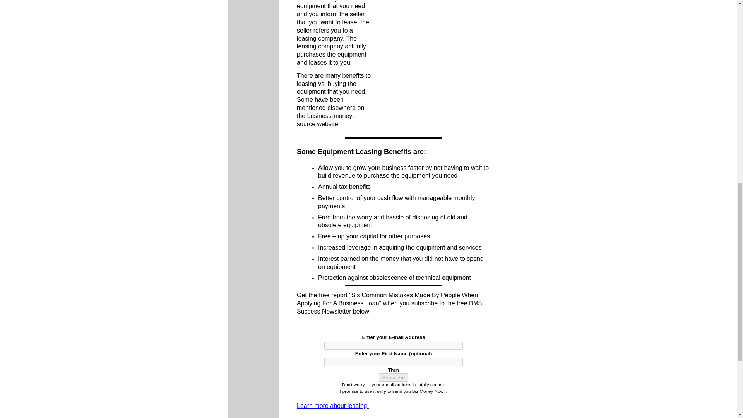 The width and height of the screenshot is (743, 418). What do you see at coordinates (393, 378) in the screenshot?
I see `Subscribe` at bounding box center [393, 378].